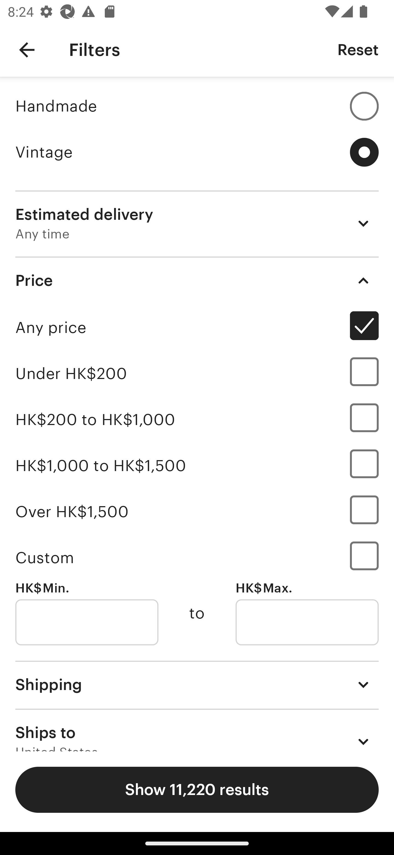 The image size is (394, 855). What do you see at coordinates (197, 557) in the screenshot?
I see `Custom` at bounding box center [197, 557].